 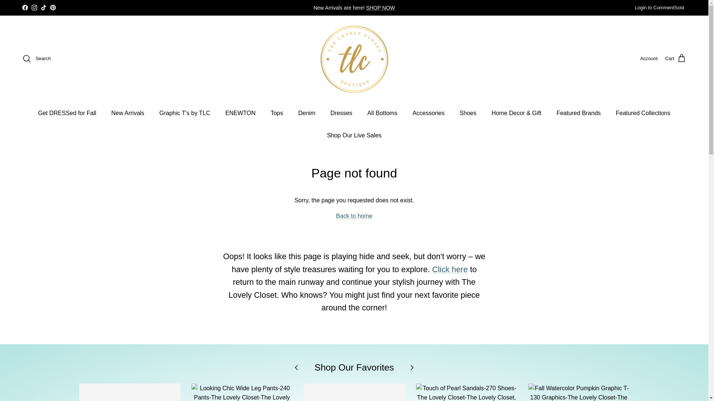 What do you see at coordinates (53, 7) in the screenshot?
I see `Pinterest` at bounding box center [53, 7].